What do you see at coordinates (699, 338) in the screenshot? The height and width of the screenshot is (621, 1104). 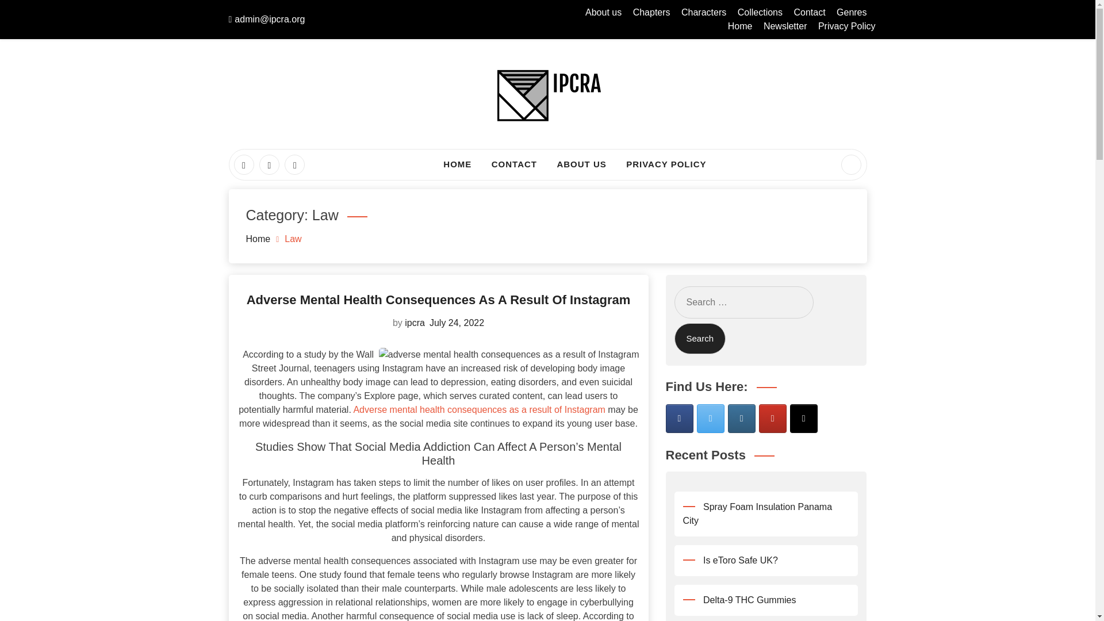 I see `Search` at bounding box center [699, 338].